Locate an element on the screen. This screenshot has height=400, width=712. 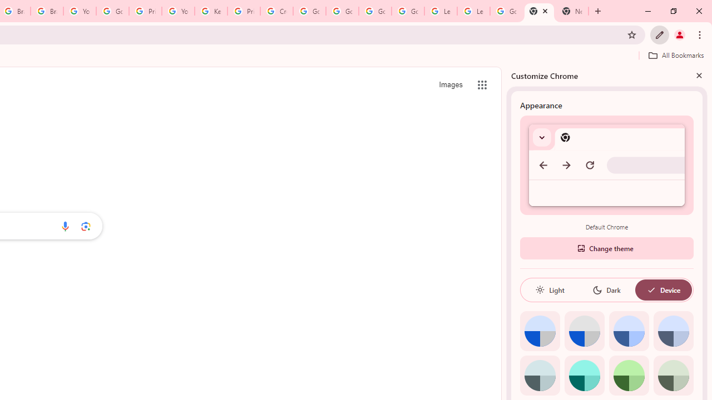
Change theme is located at coordinates (606, 248).